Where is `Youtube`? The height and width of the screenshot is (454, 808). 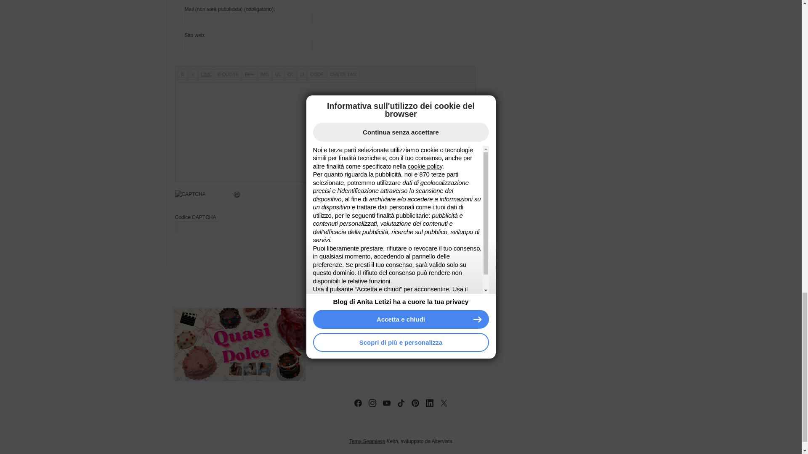 Youtube is located at coordinates (386, 403).